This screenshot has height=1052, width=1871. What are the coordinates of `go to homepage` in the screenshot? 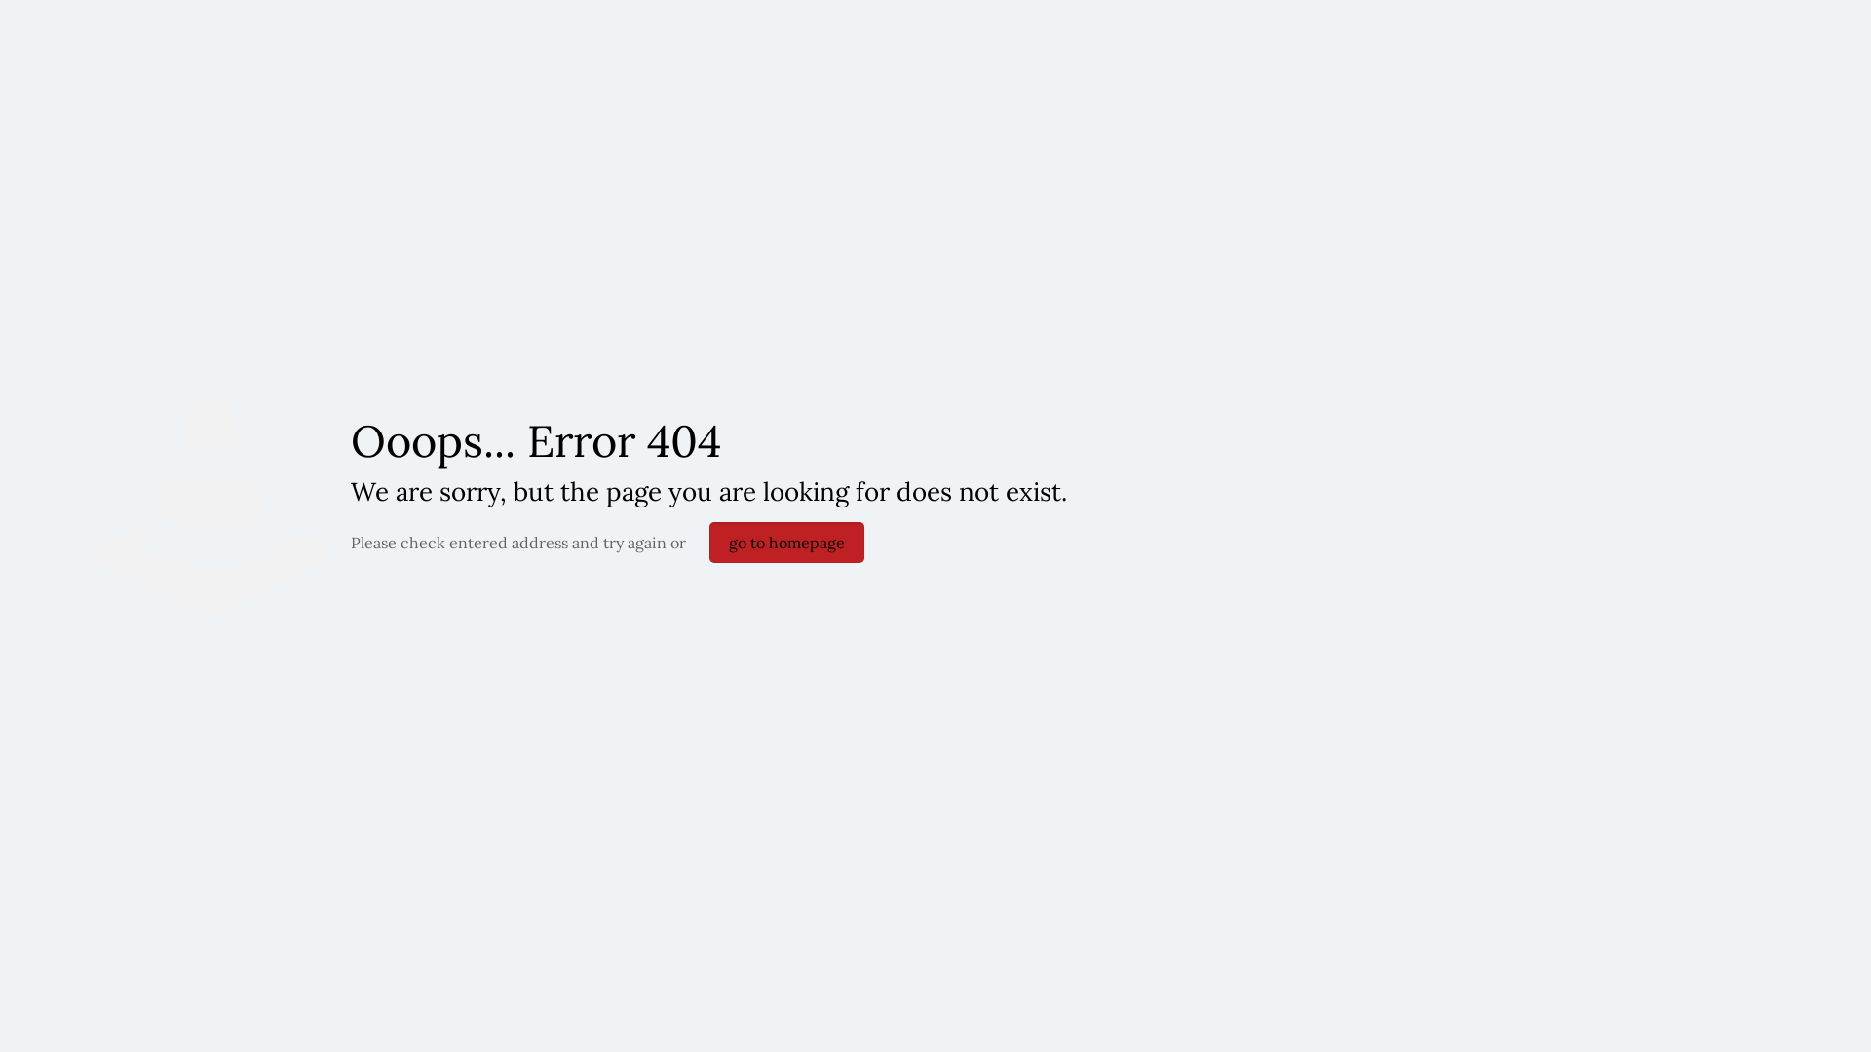 It's located at (787, 543).